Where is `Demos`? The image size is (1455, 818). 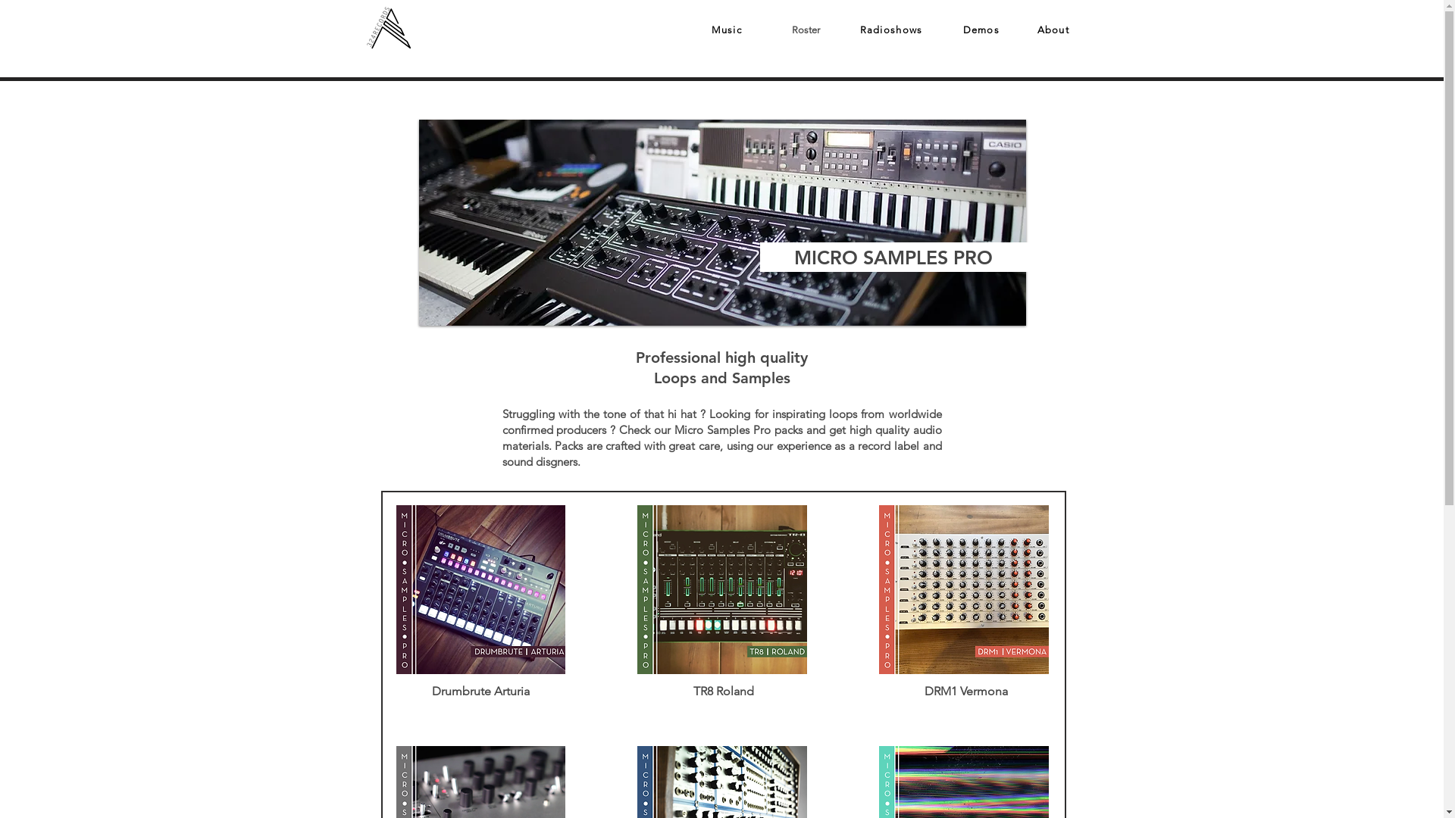 Demos is located at coordinates (981, 30).